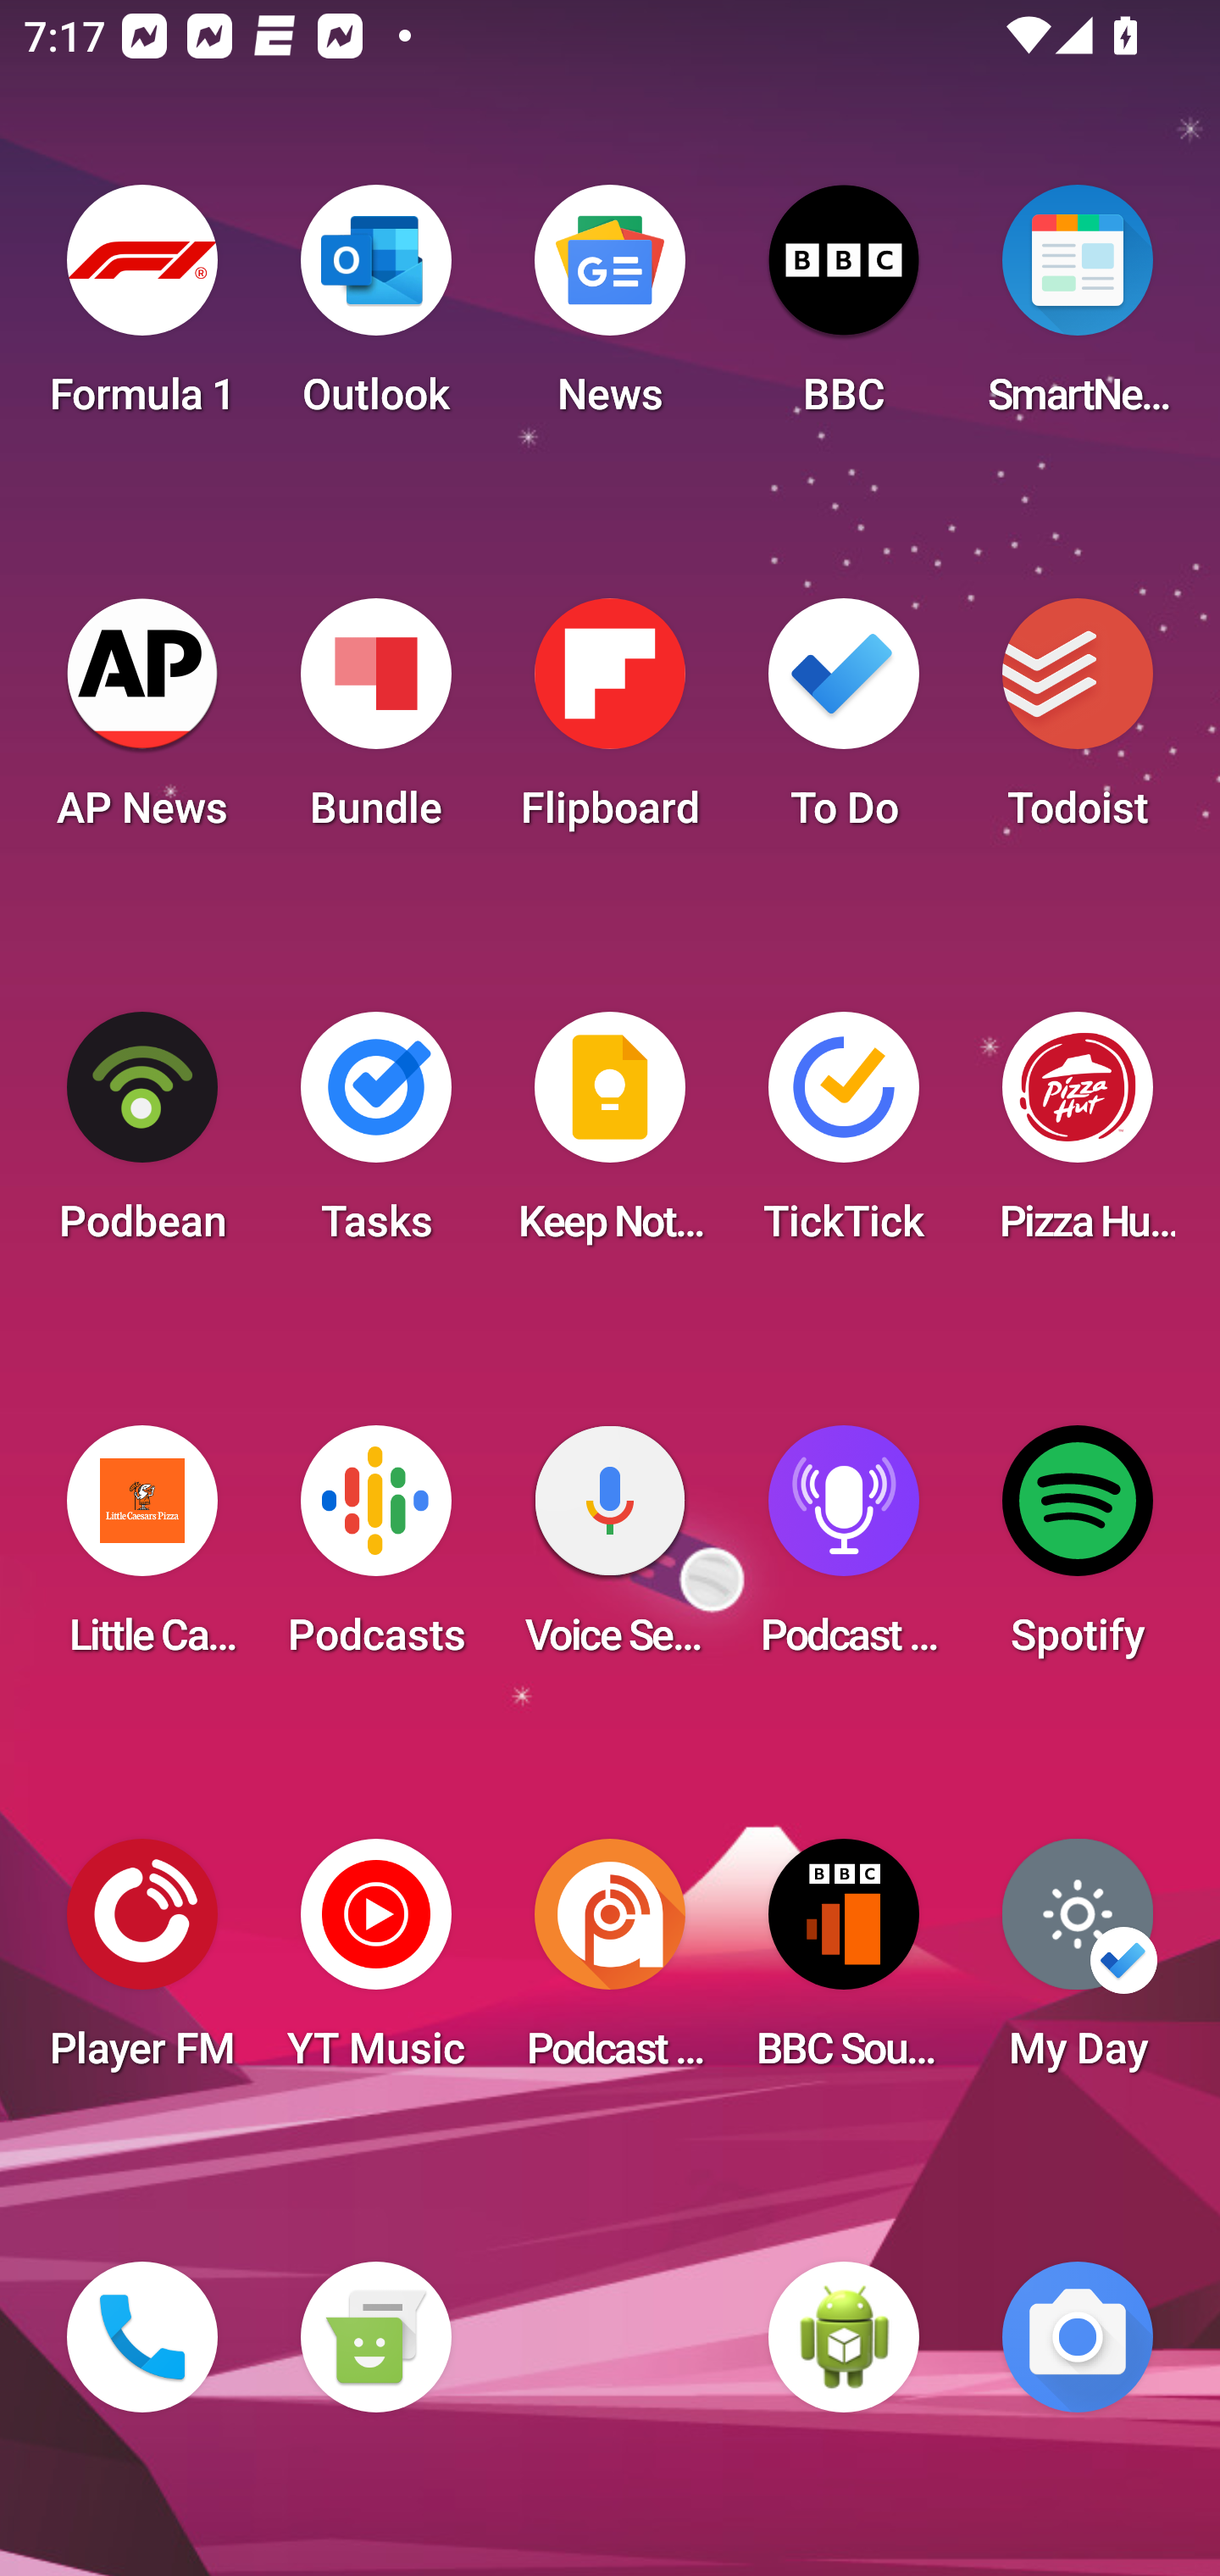  Describe the element at coordinates (375, 1551) in the screenshot. I see `Podcasts` at that location.